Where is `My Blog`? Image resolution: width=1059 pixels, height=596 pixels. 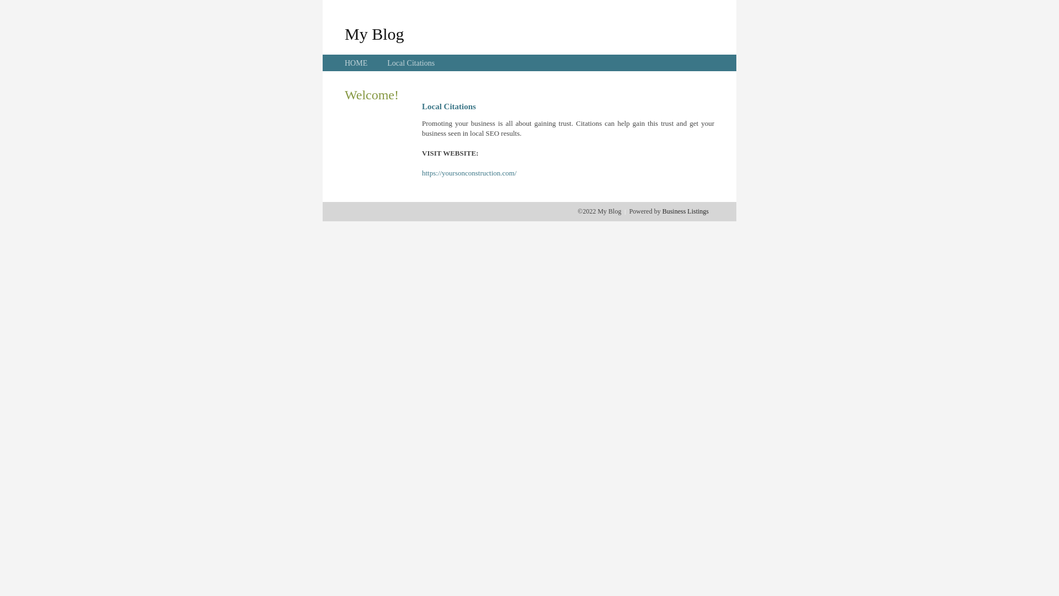 My Blog is located at coordinates (375, 34).